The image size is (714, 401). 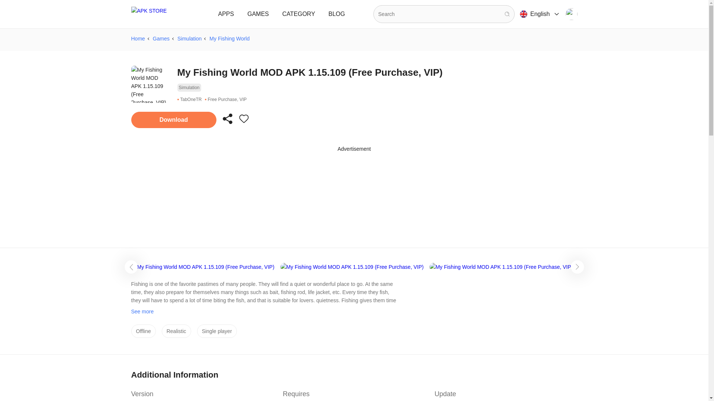 What do you see at coordinates (298, 14) in the screenshot?
I see `CATEGORY` at bounding box center [298, 14].